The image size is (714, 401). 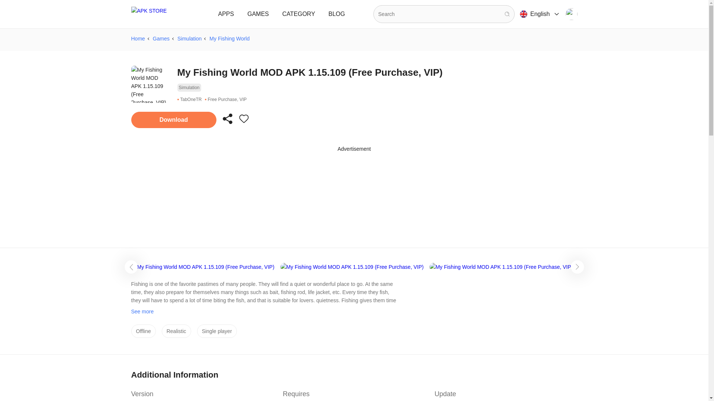 What do you see at coordinates (298, 14) in the screenshot?
I see `CATEGORY` at bounding box center [298, 14].